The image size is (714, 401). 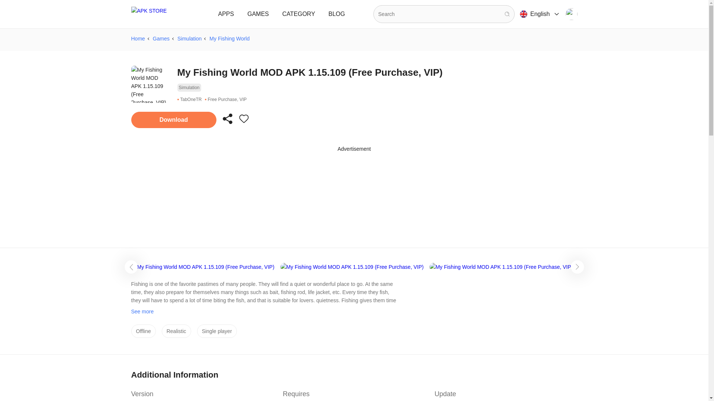 What do you see at coordinates (298, 14) in the screenshot?
I see `CATEGORY` at bounding box center [298, 14].